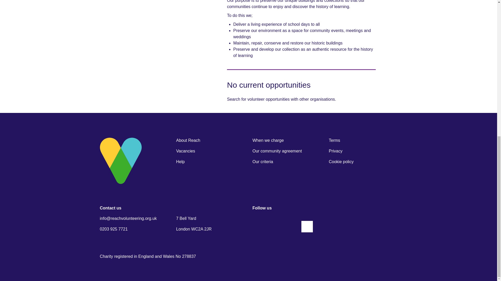  Describe the element at coordinates (268, 99) in the screenshot. I see `volunteer opportunities` at that location.